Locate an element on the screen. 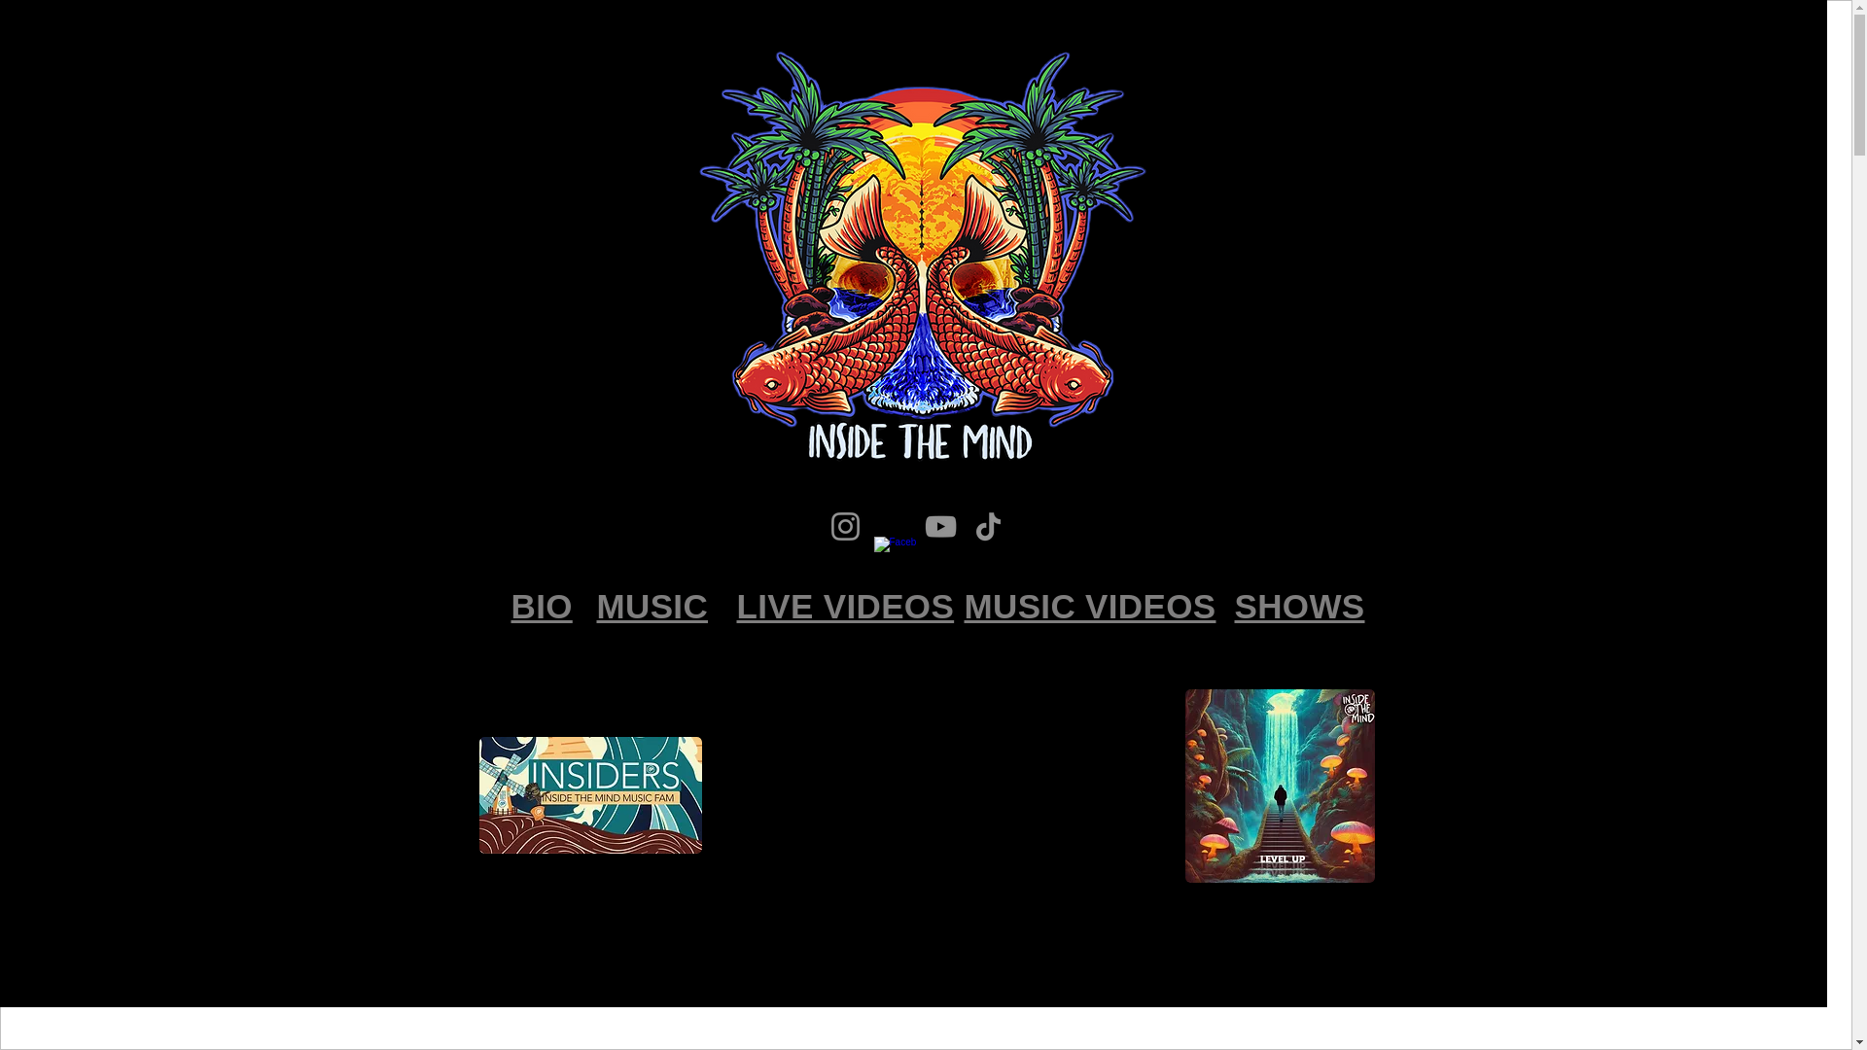  SHOWS is located at coordinates (1299, 605).